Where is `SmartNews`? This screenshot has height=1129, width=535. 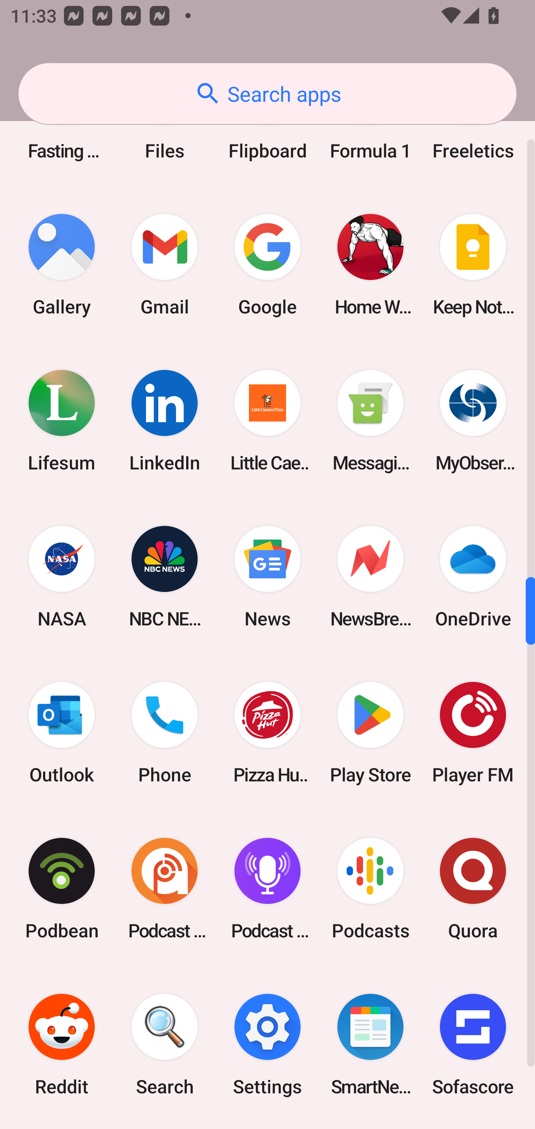 SmartNews is located at coordinates (370, 1044).